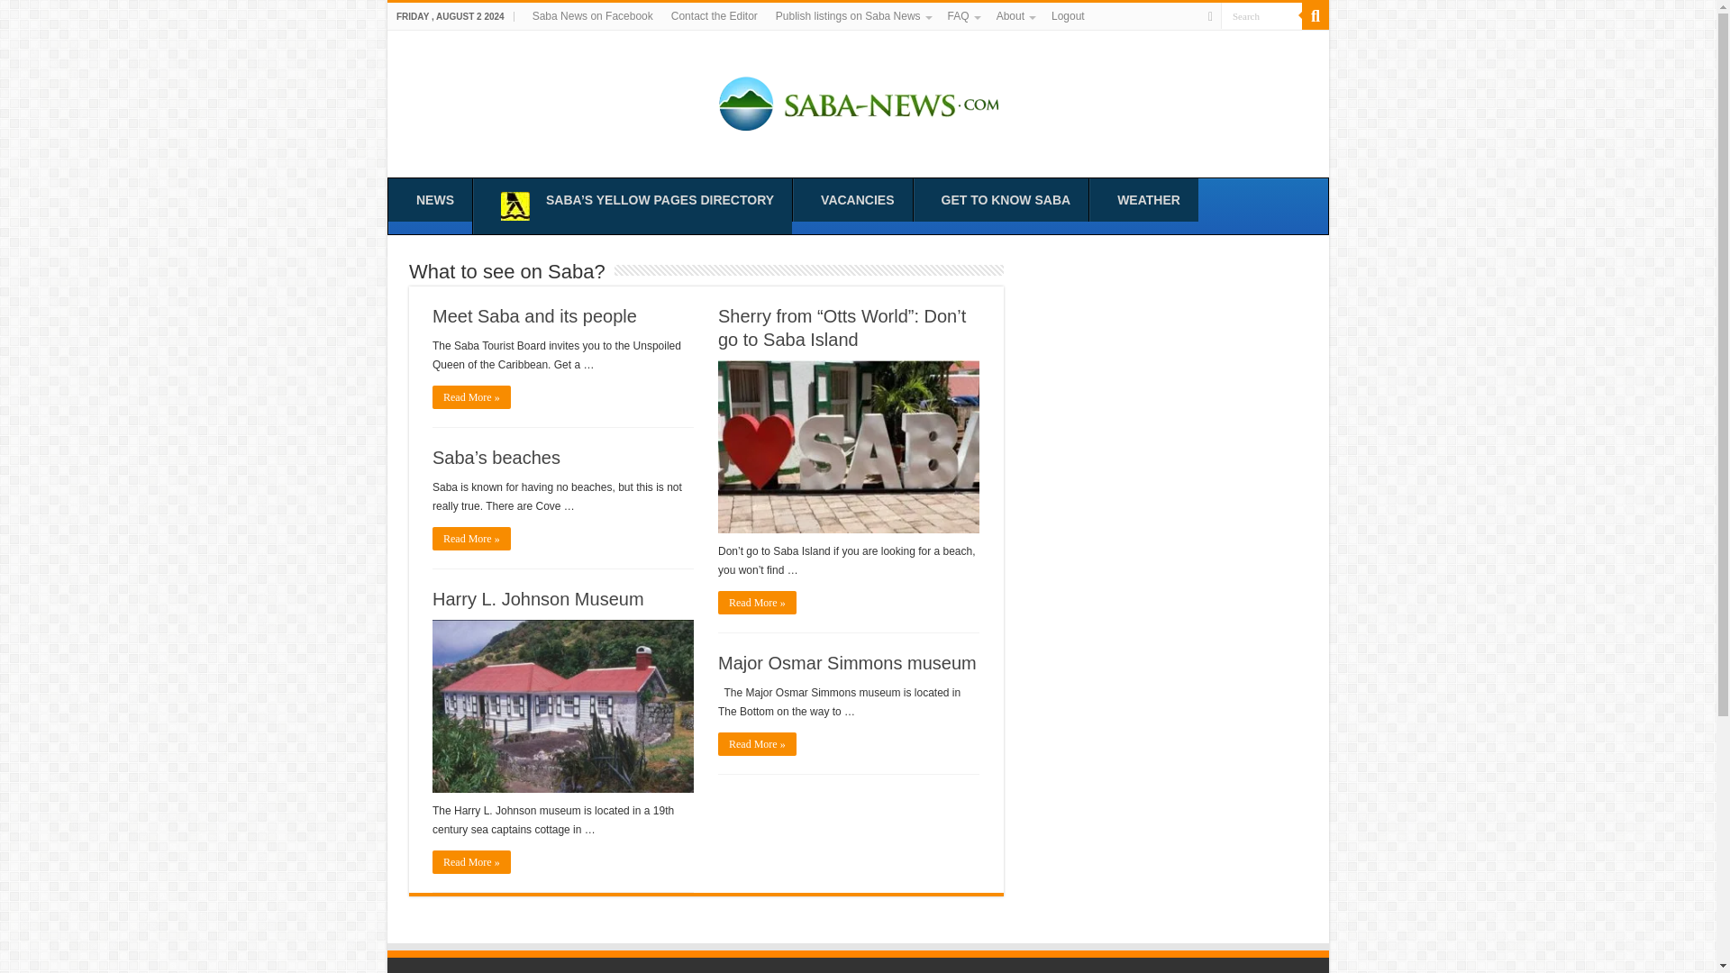 The height and width of the screenshot is (973, 1730). Describe the element at coordinates (1068, 16) in the screenshot. I see `Logout` at that location.